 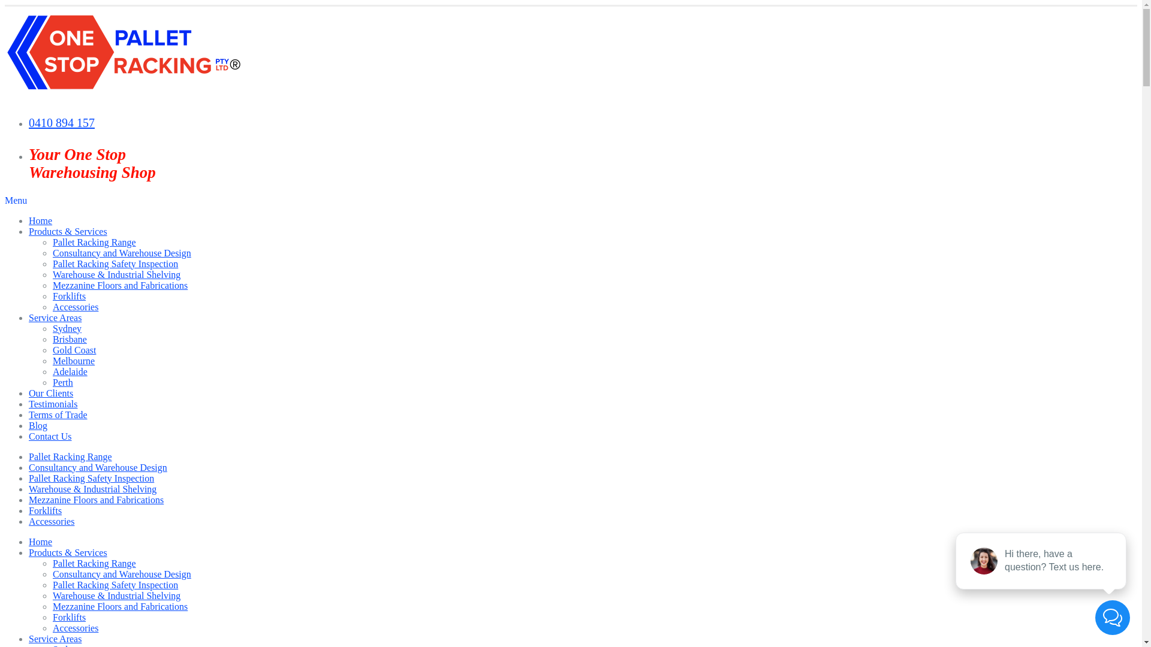 What do you see at coordinates (55, 318) in the screenshot?
I see `Service Areas` at bounding box center [55, 318].